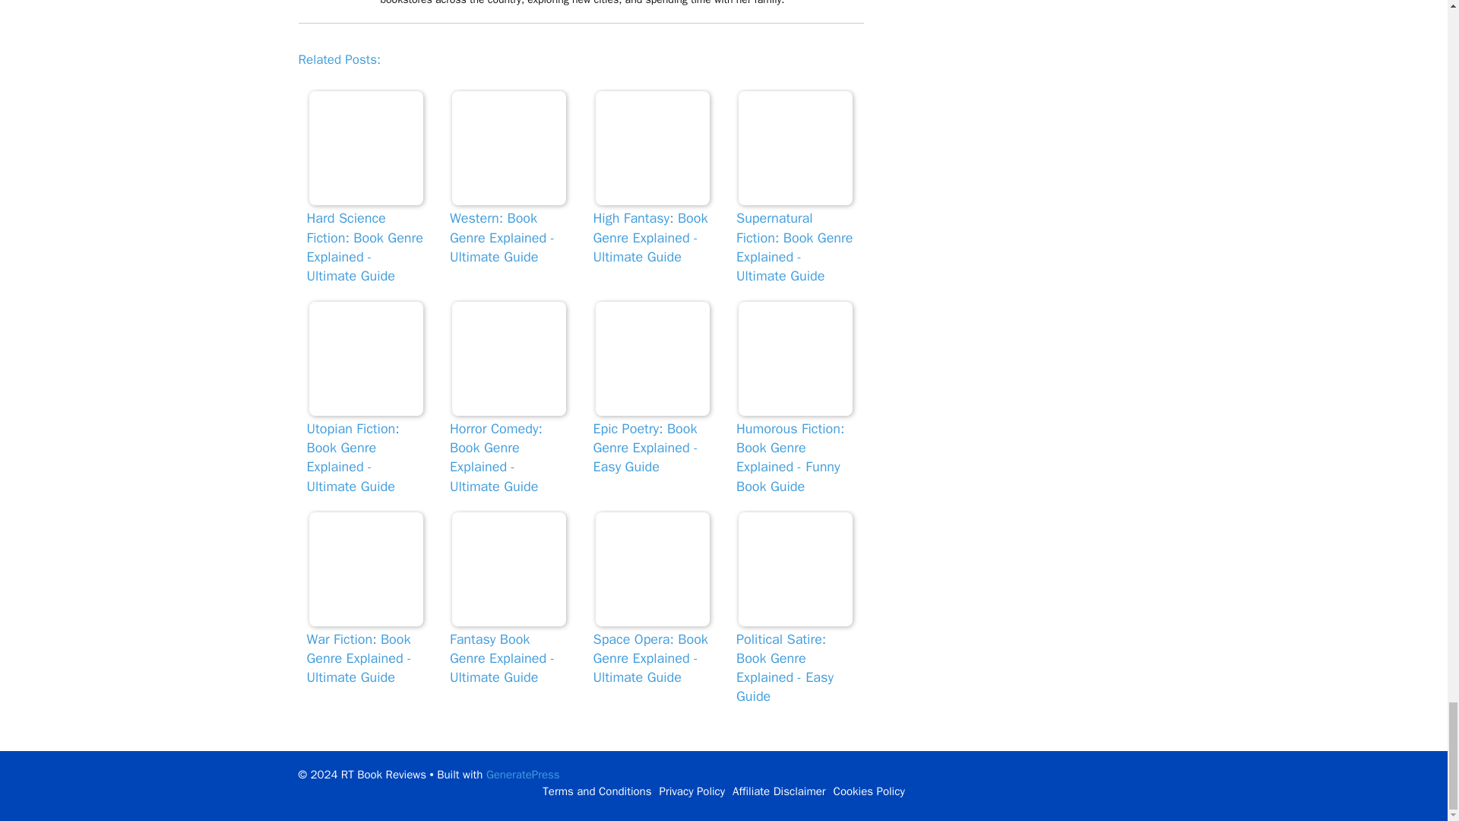 This screenshot has width=1459, height=821. Describe the element at coordinates (366, 147) in the screenshot. I see `Hard Science Fiction: Book Genre Explained - Ultimate Guide` at that location.